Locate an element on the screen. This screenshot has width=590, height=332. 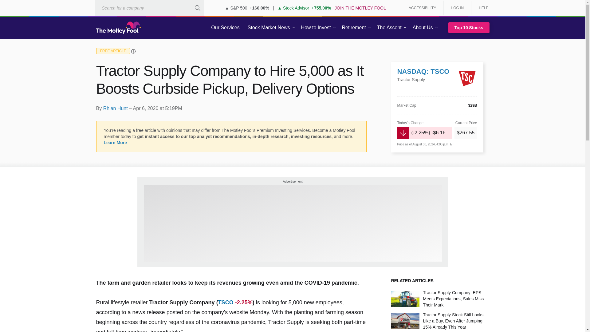
Our Services is located at coordinates (225, 28).